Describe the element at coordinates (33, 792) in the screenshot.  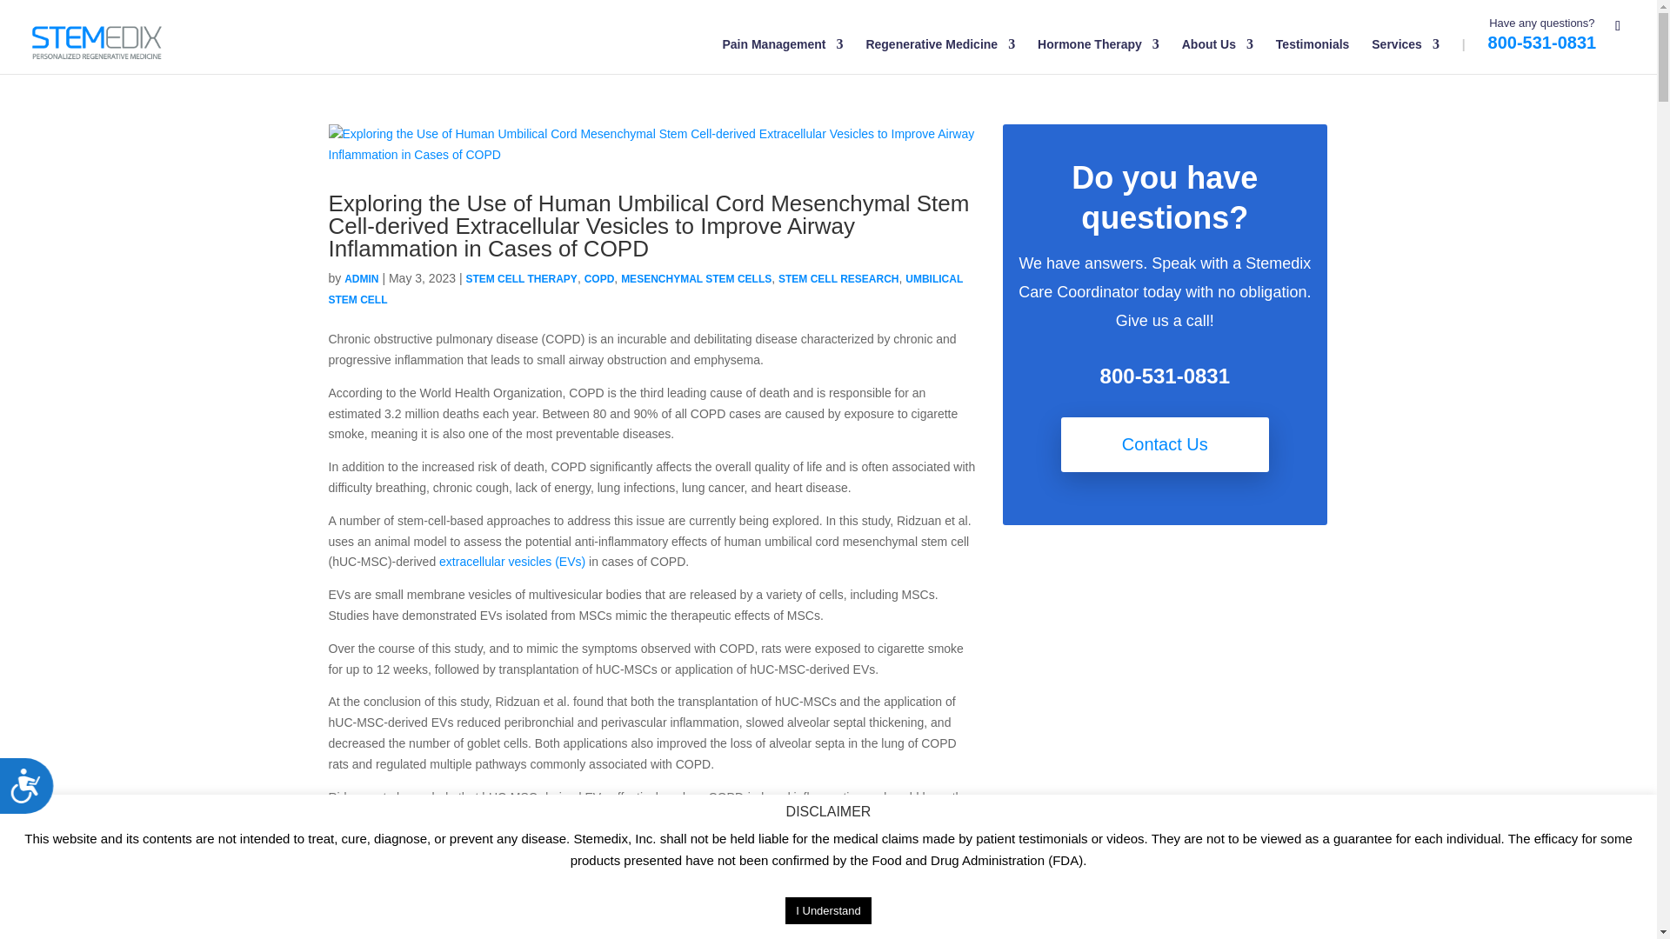
I see `Accessibility` at that location.